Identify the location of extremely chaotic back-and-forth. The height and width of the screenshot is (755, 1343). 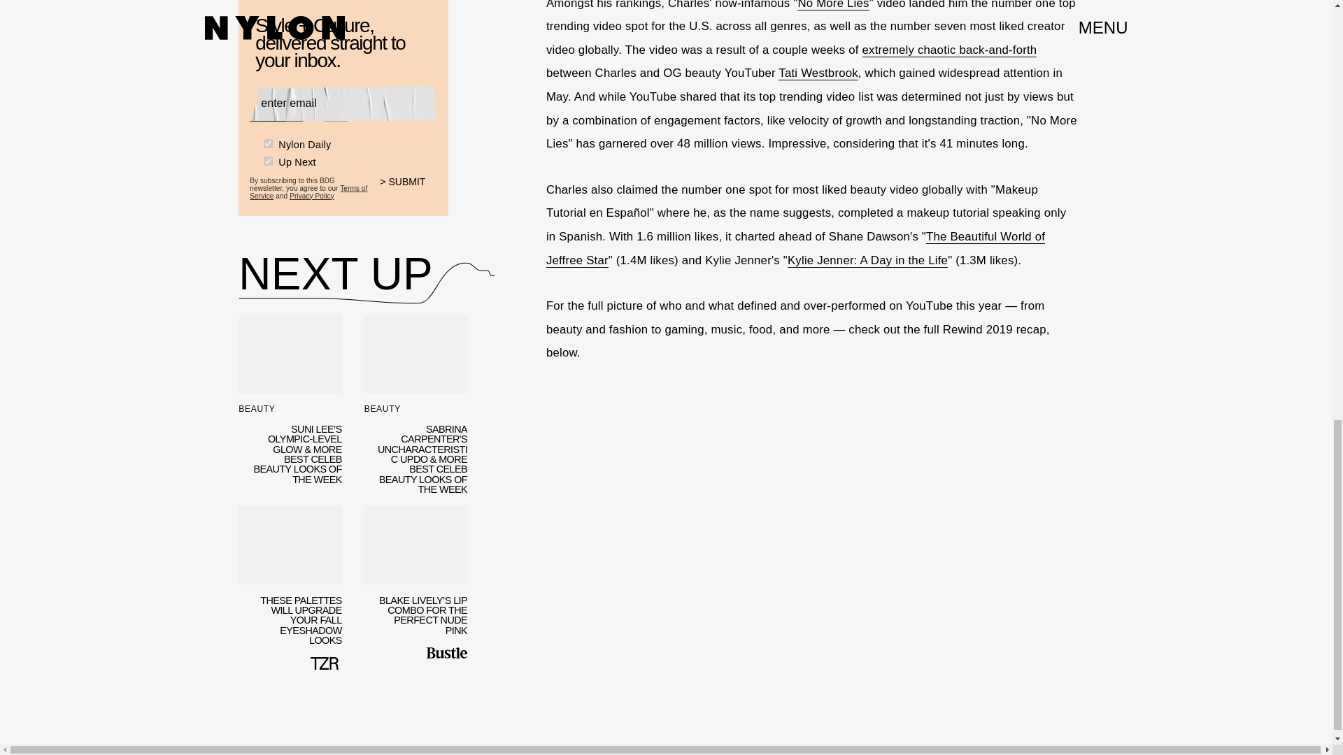
(949, 50).